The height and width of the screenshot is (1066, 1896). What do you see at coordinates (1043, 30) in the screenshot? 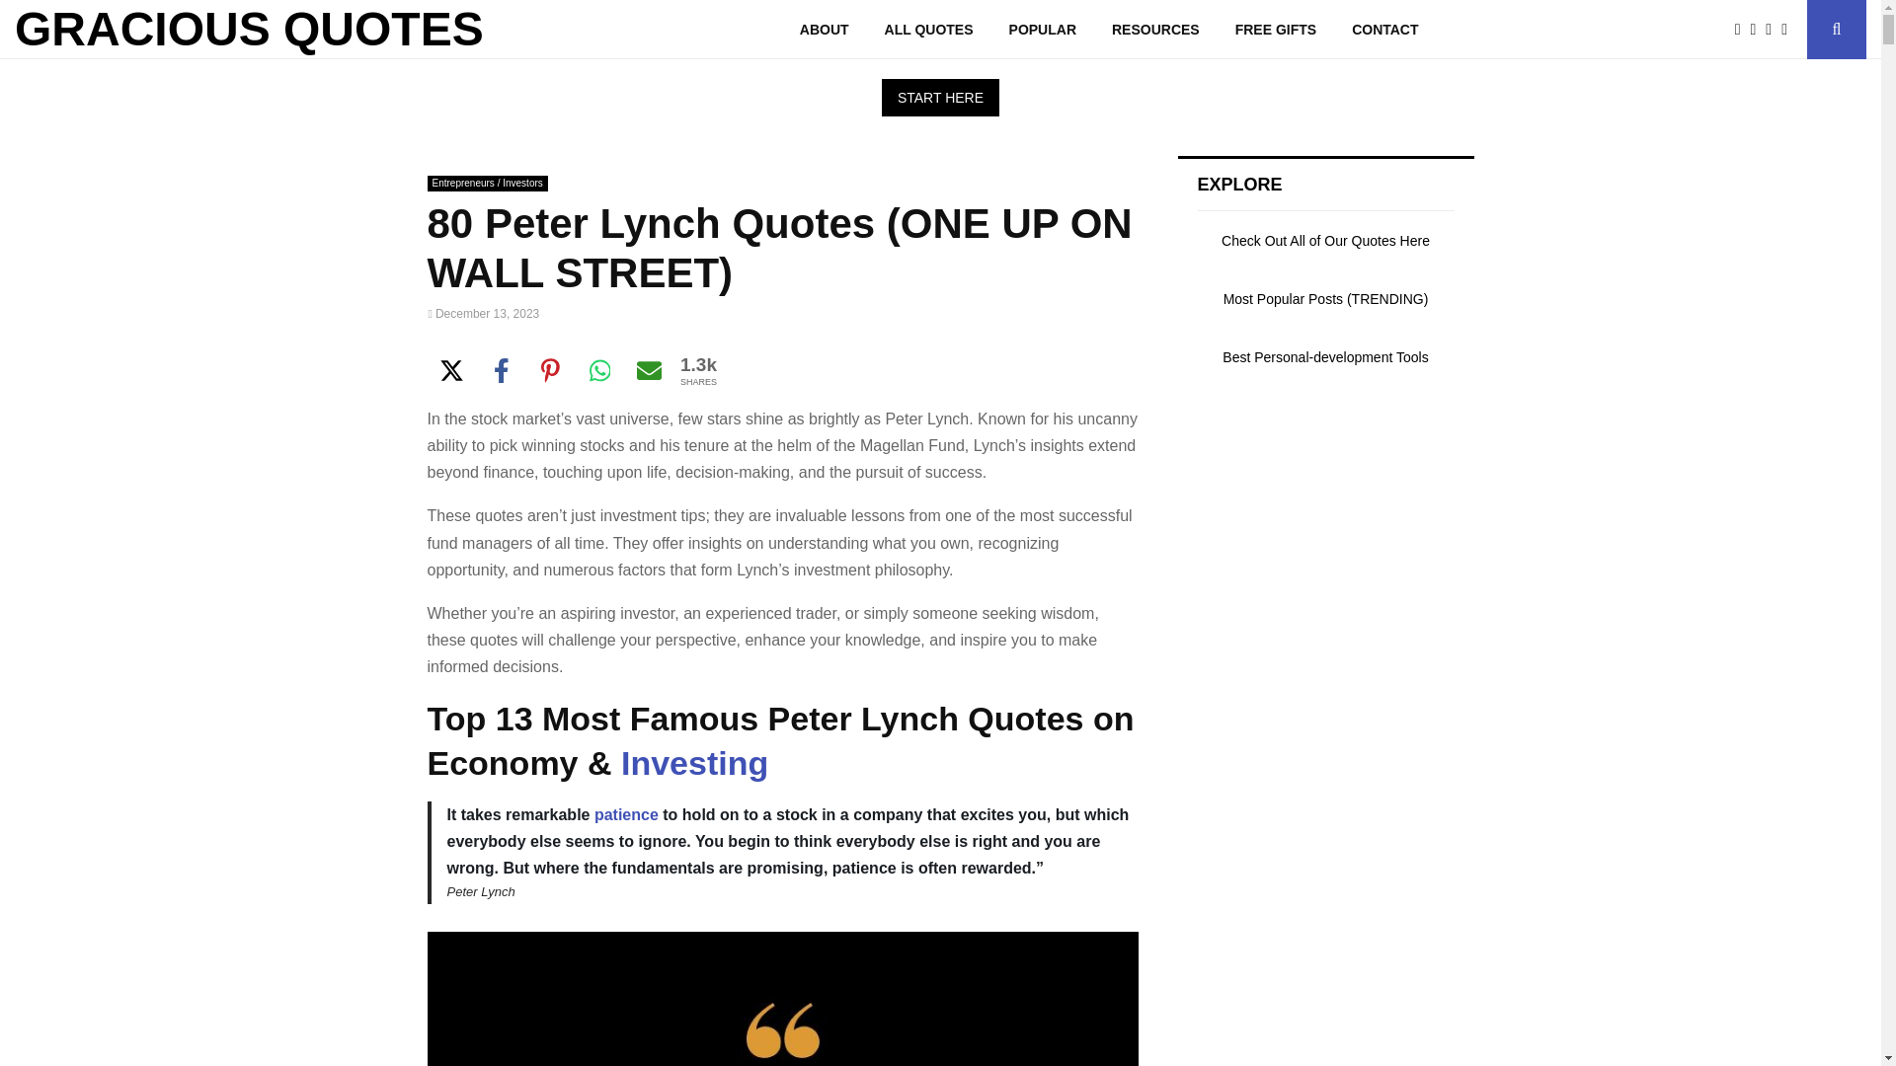
I see `POPULAR` at bounding box center [1043, 30].